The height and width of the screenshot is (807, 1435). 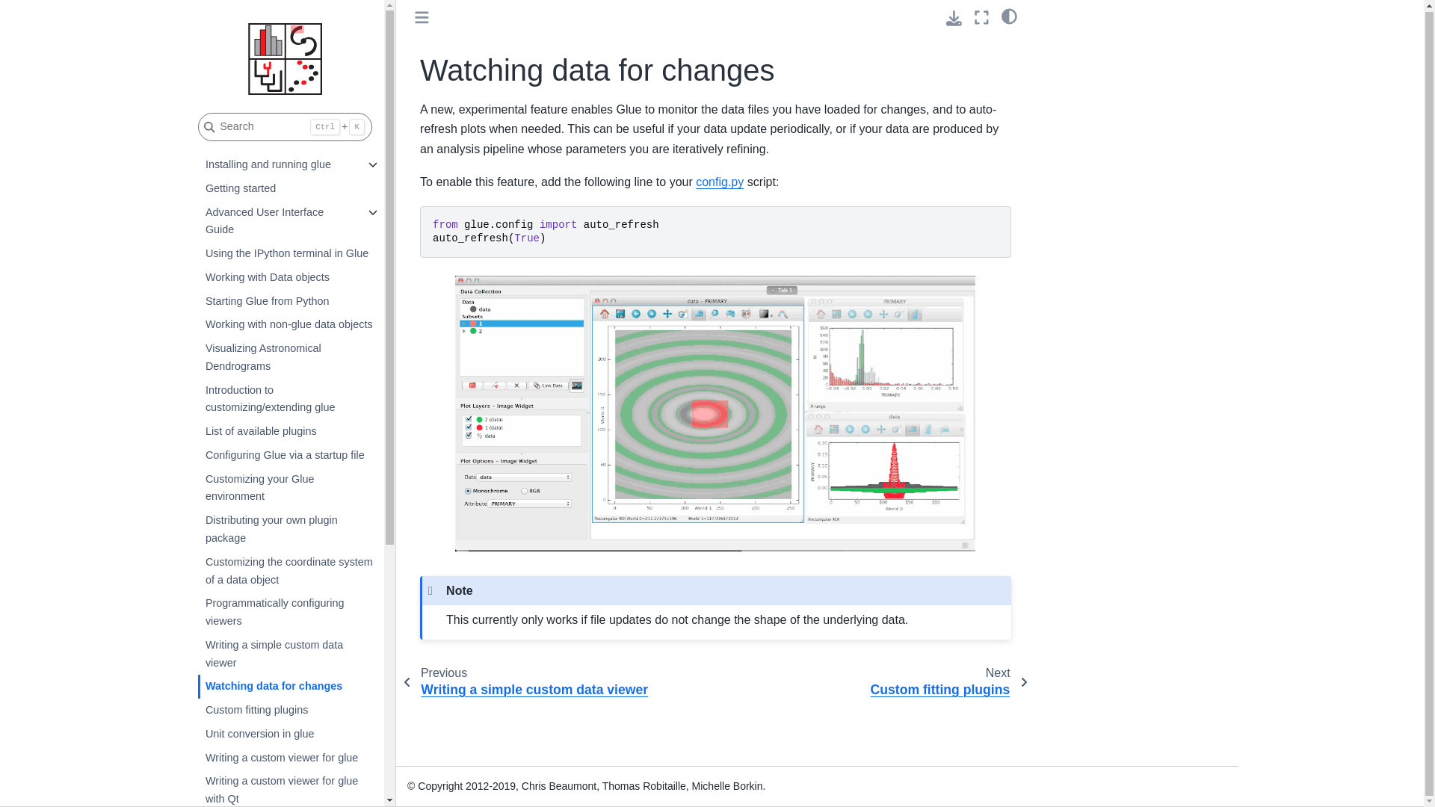 I want to click on Installing and running glue, so click(x=278, y=164).